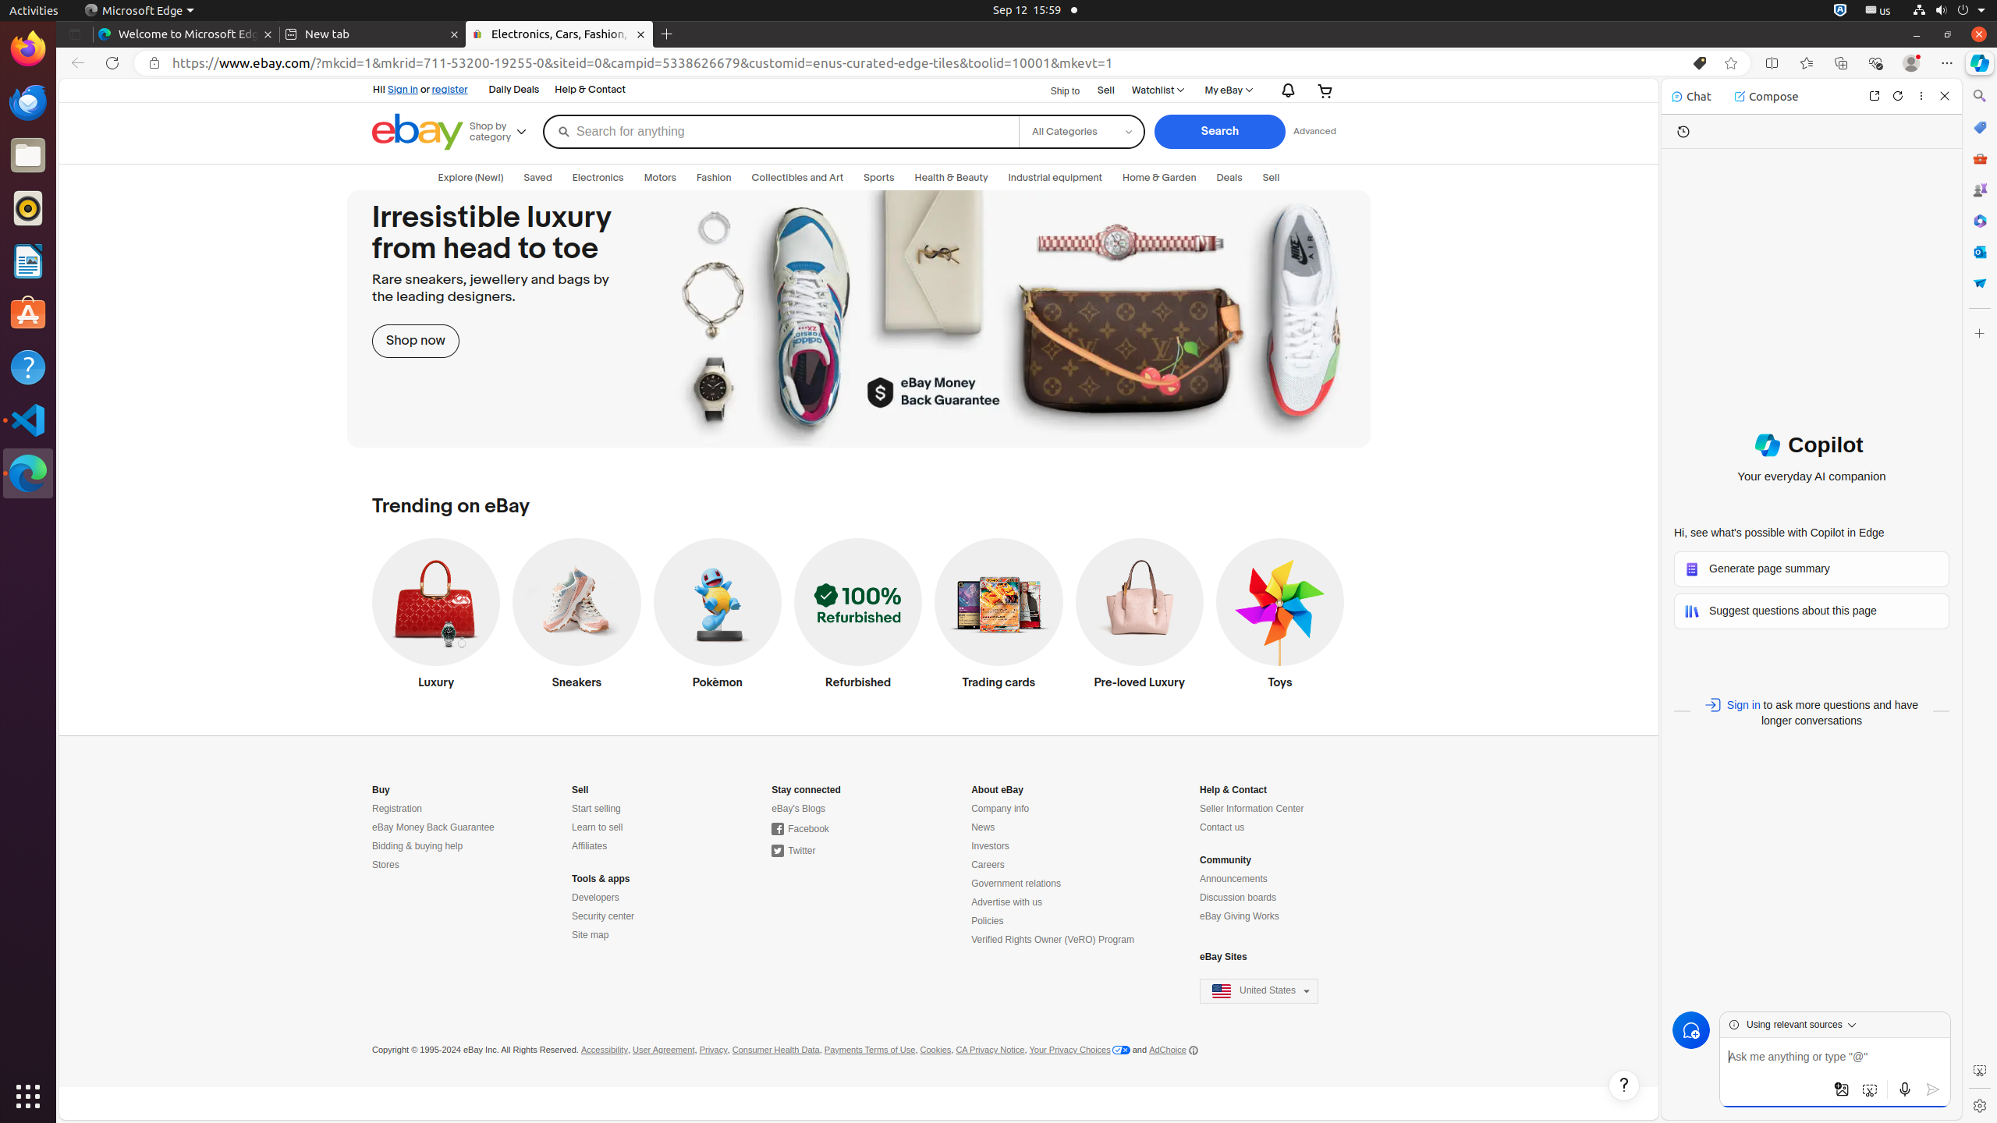 The height and width of the screenshot is (1123, 1997). I want to click on Privacy, so click(713, 1050).